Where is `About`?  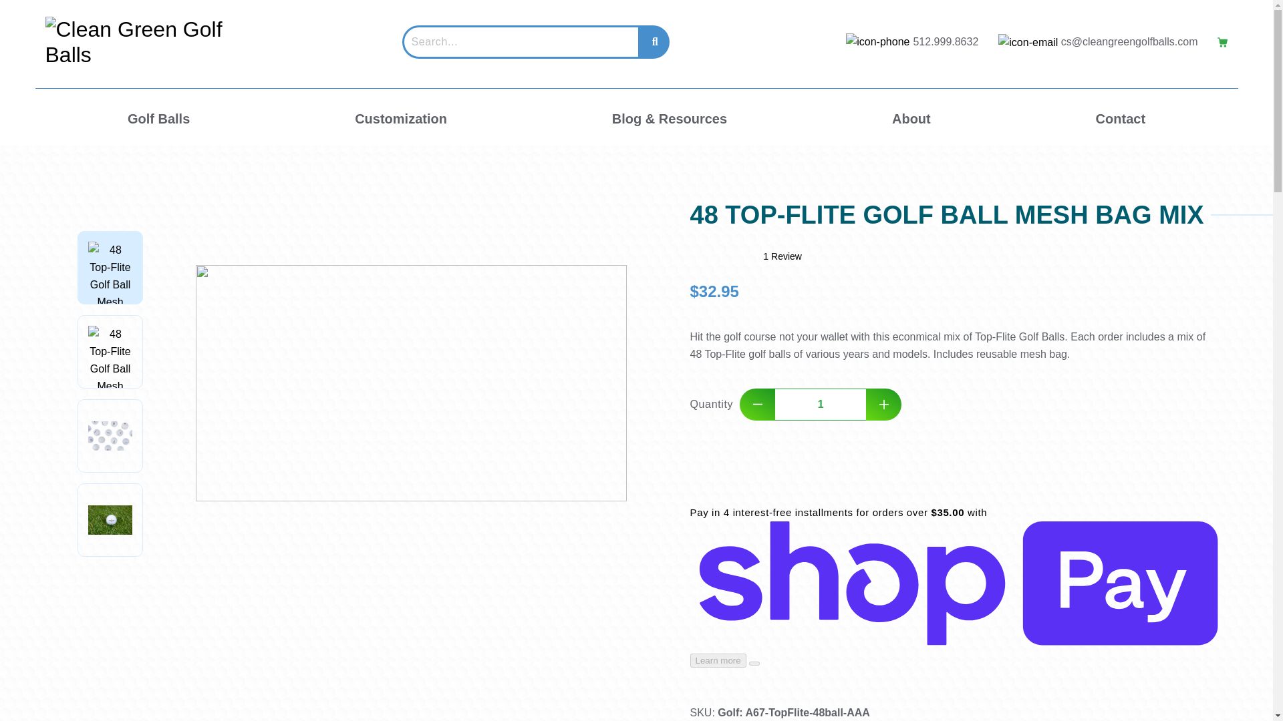 About is located at coordinates (911, 119).